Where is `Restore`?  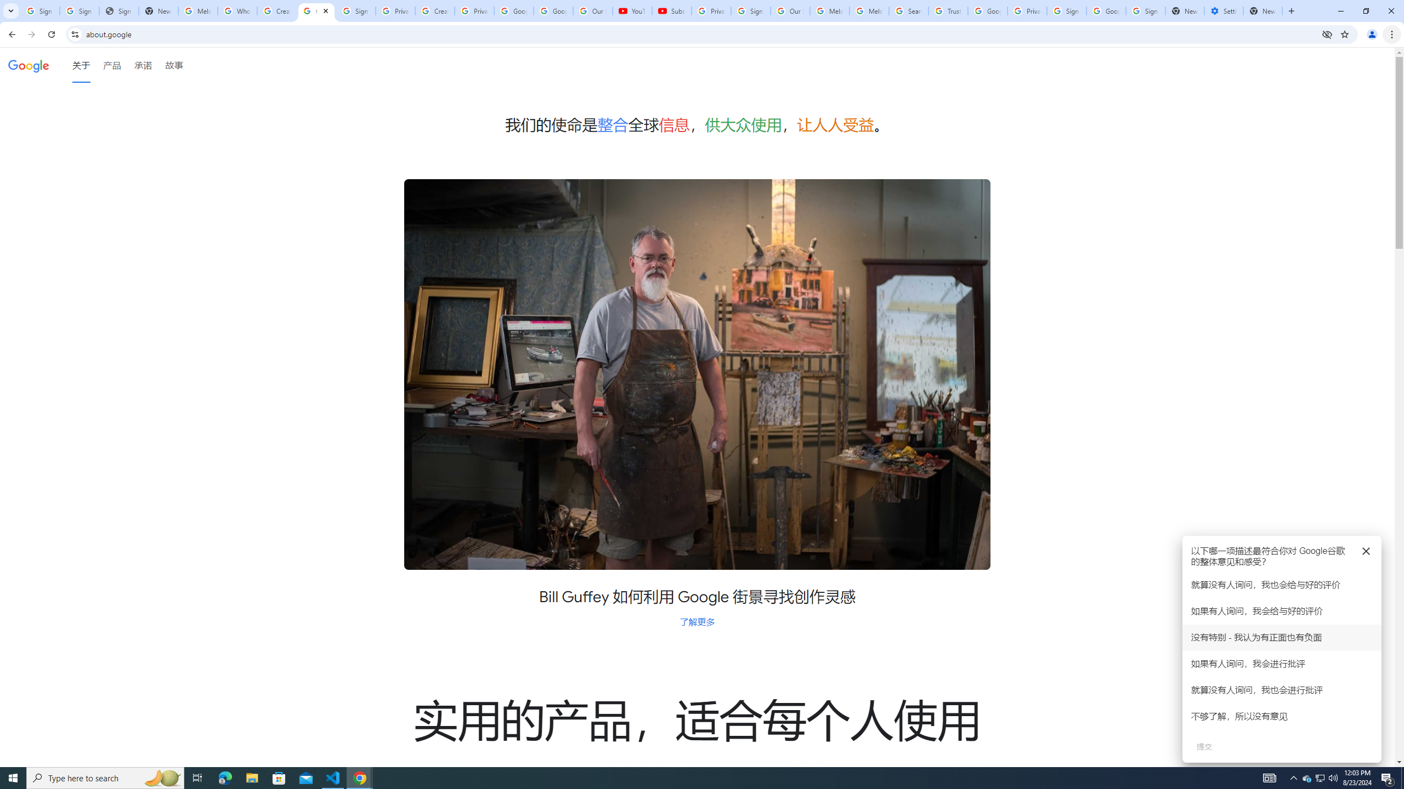
Restore is located at coordinates (1366, 11).